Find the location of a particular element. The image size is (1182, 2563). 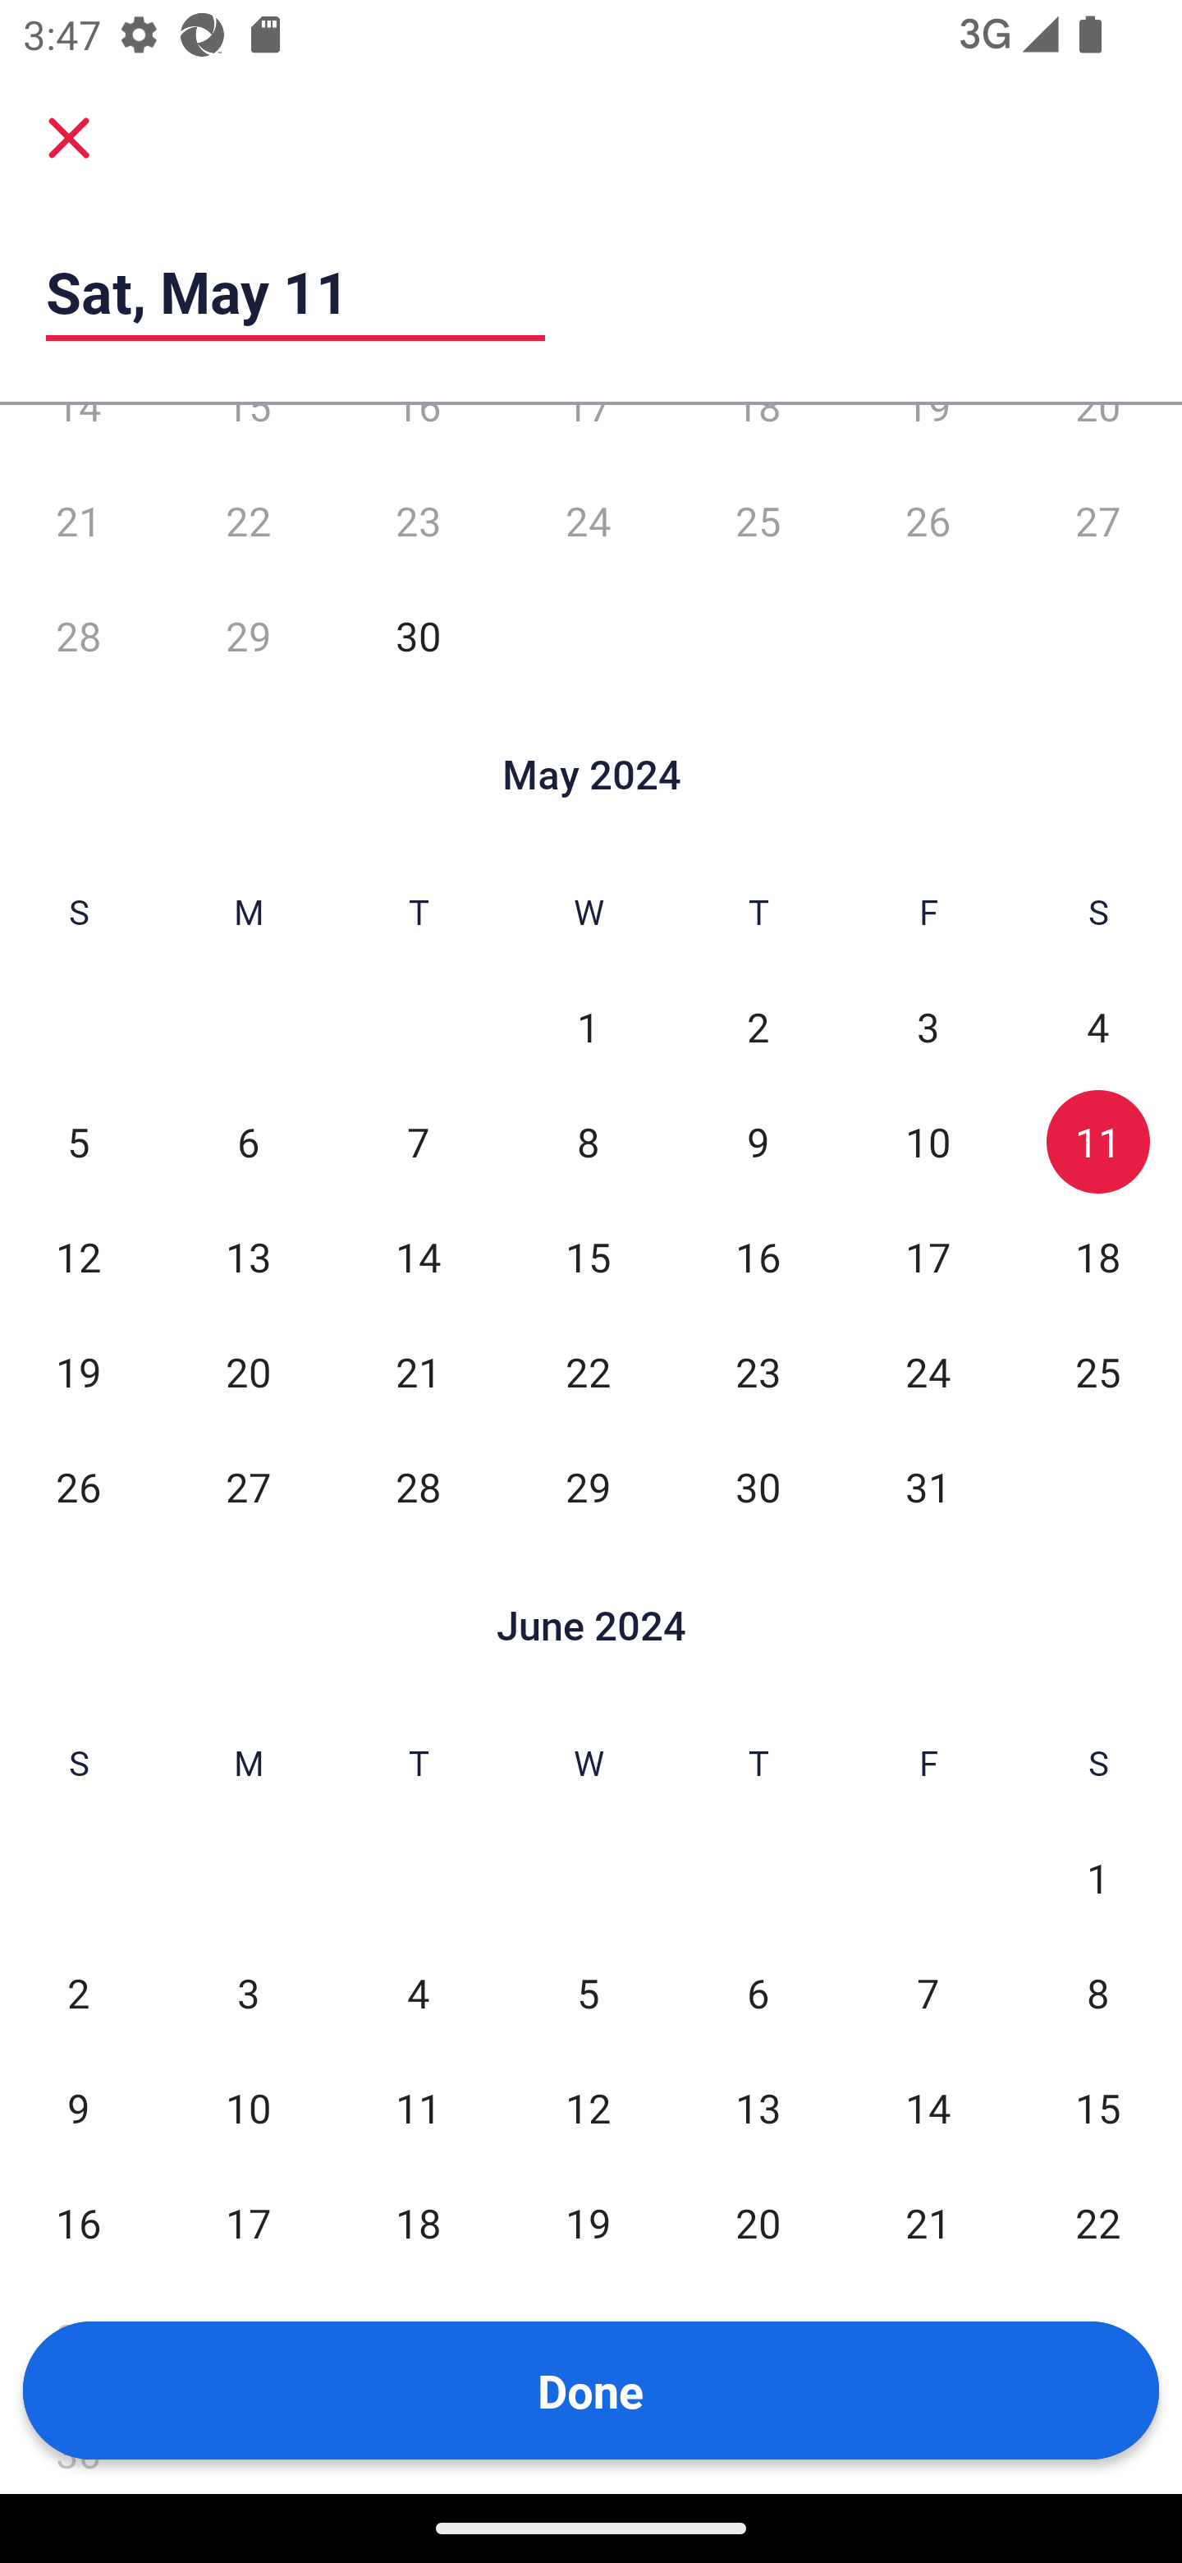

13 Thu, Jun 13, Not Selected is located at coordinates (758, 2108).